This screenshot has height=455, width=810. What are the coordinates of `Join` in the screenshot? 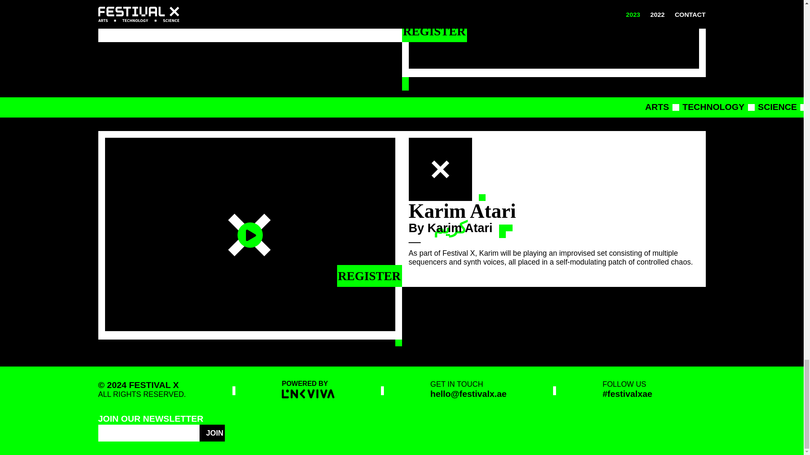 It's located at (212, 433).